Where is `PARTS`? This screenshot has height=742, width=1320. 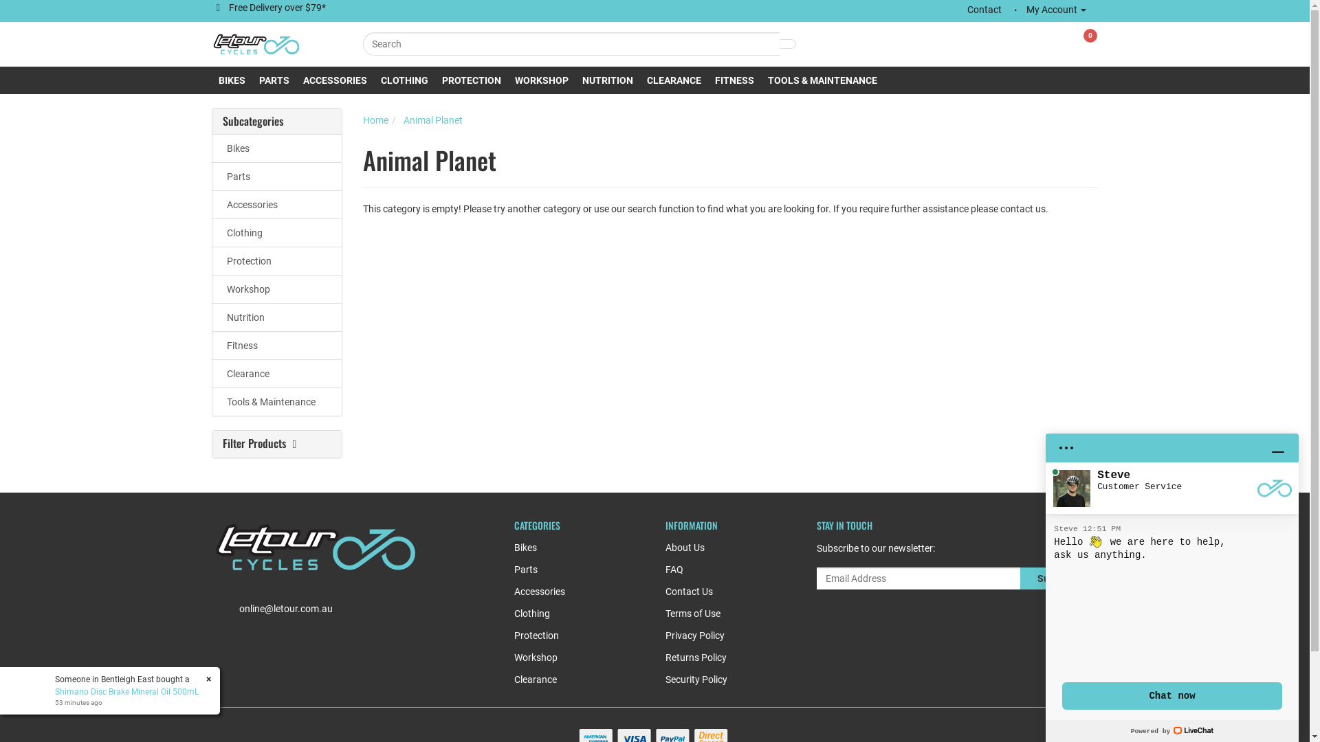 PARTS is located at coordinates (274, 80).